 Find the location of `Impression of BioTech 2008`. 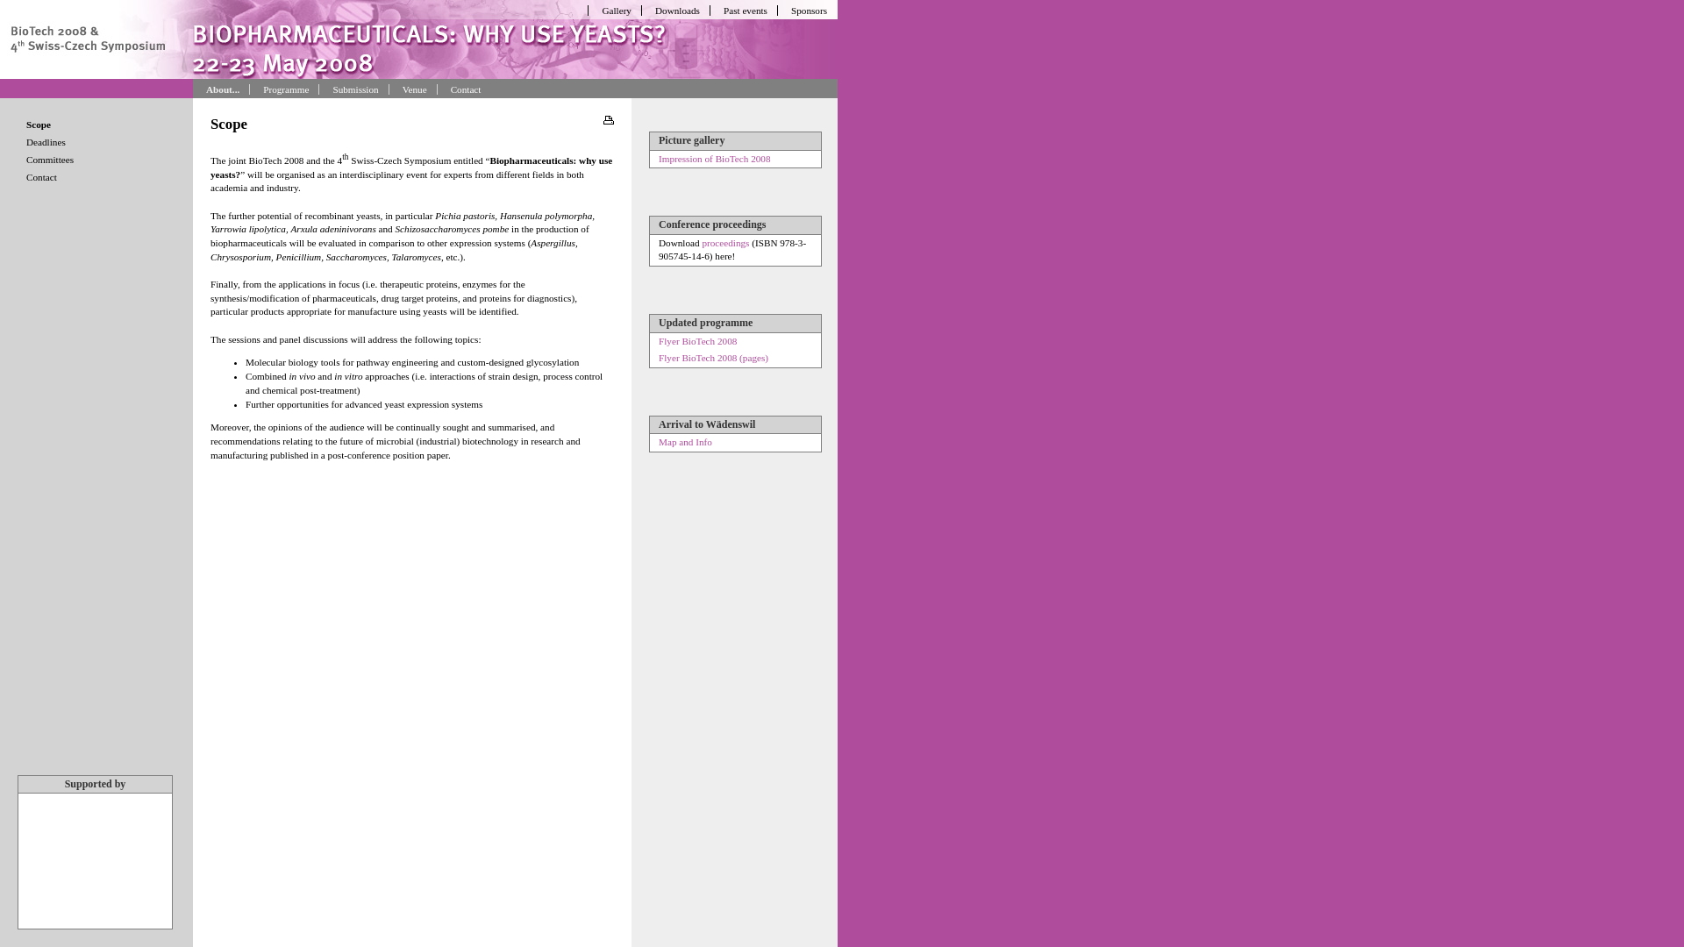

Impression of BioTech 2008 is located at coordinates (715, 158).